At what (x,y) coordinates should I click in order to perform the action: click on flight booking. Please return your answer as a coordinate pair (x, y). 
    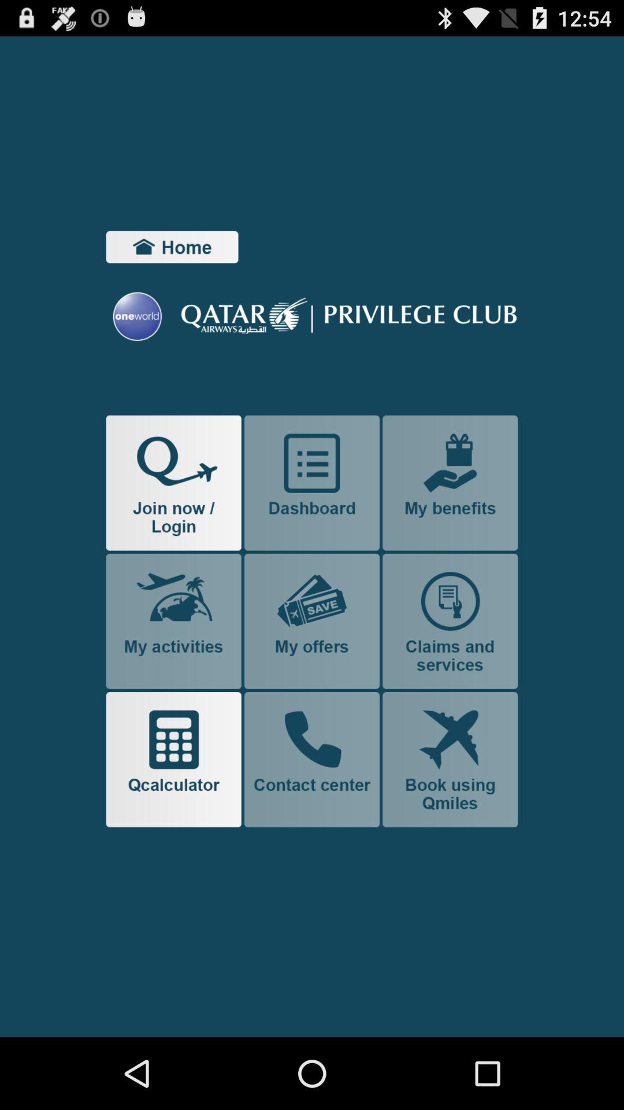
    Looking at the image, I should click on (450, 760).